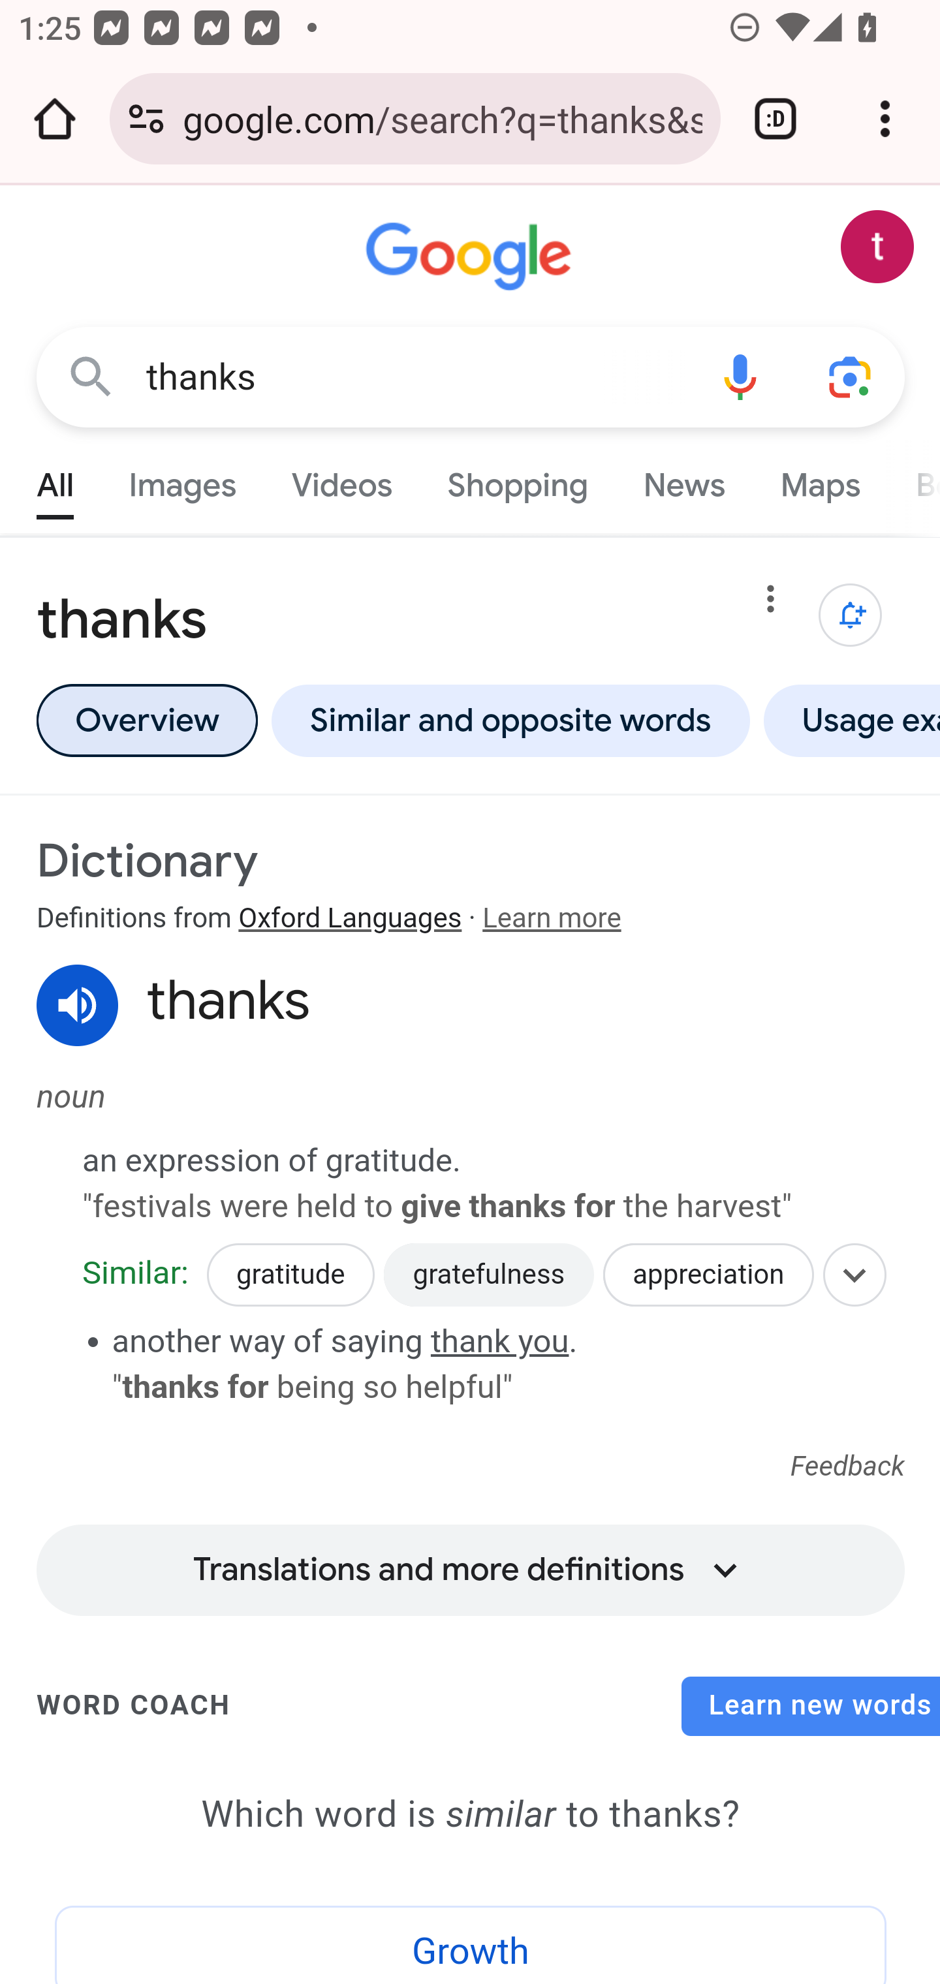  Describe the element at coordinates (471, 1944) in the screenshot. I see `Growth` at that location.